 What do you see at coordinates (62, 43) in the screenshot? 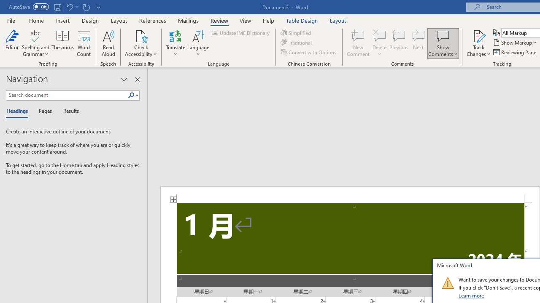
I see `Thesaurus...` at bounding box center [62, 43].